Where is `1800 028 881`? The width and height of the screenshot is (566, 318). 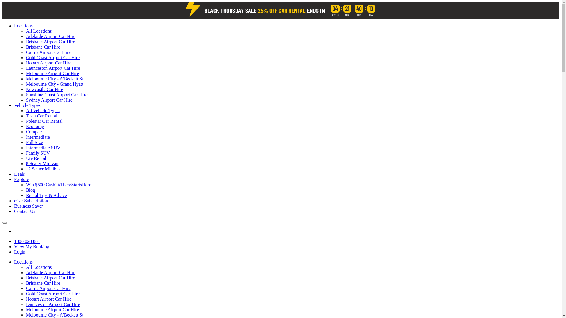 1800 028 881 is located at coordinates (27, 241).